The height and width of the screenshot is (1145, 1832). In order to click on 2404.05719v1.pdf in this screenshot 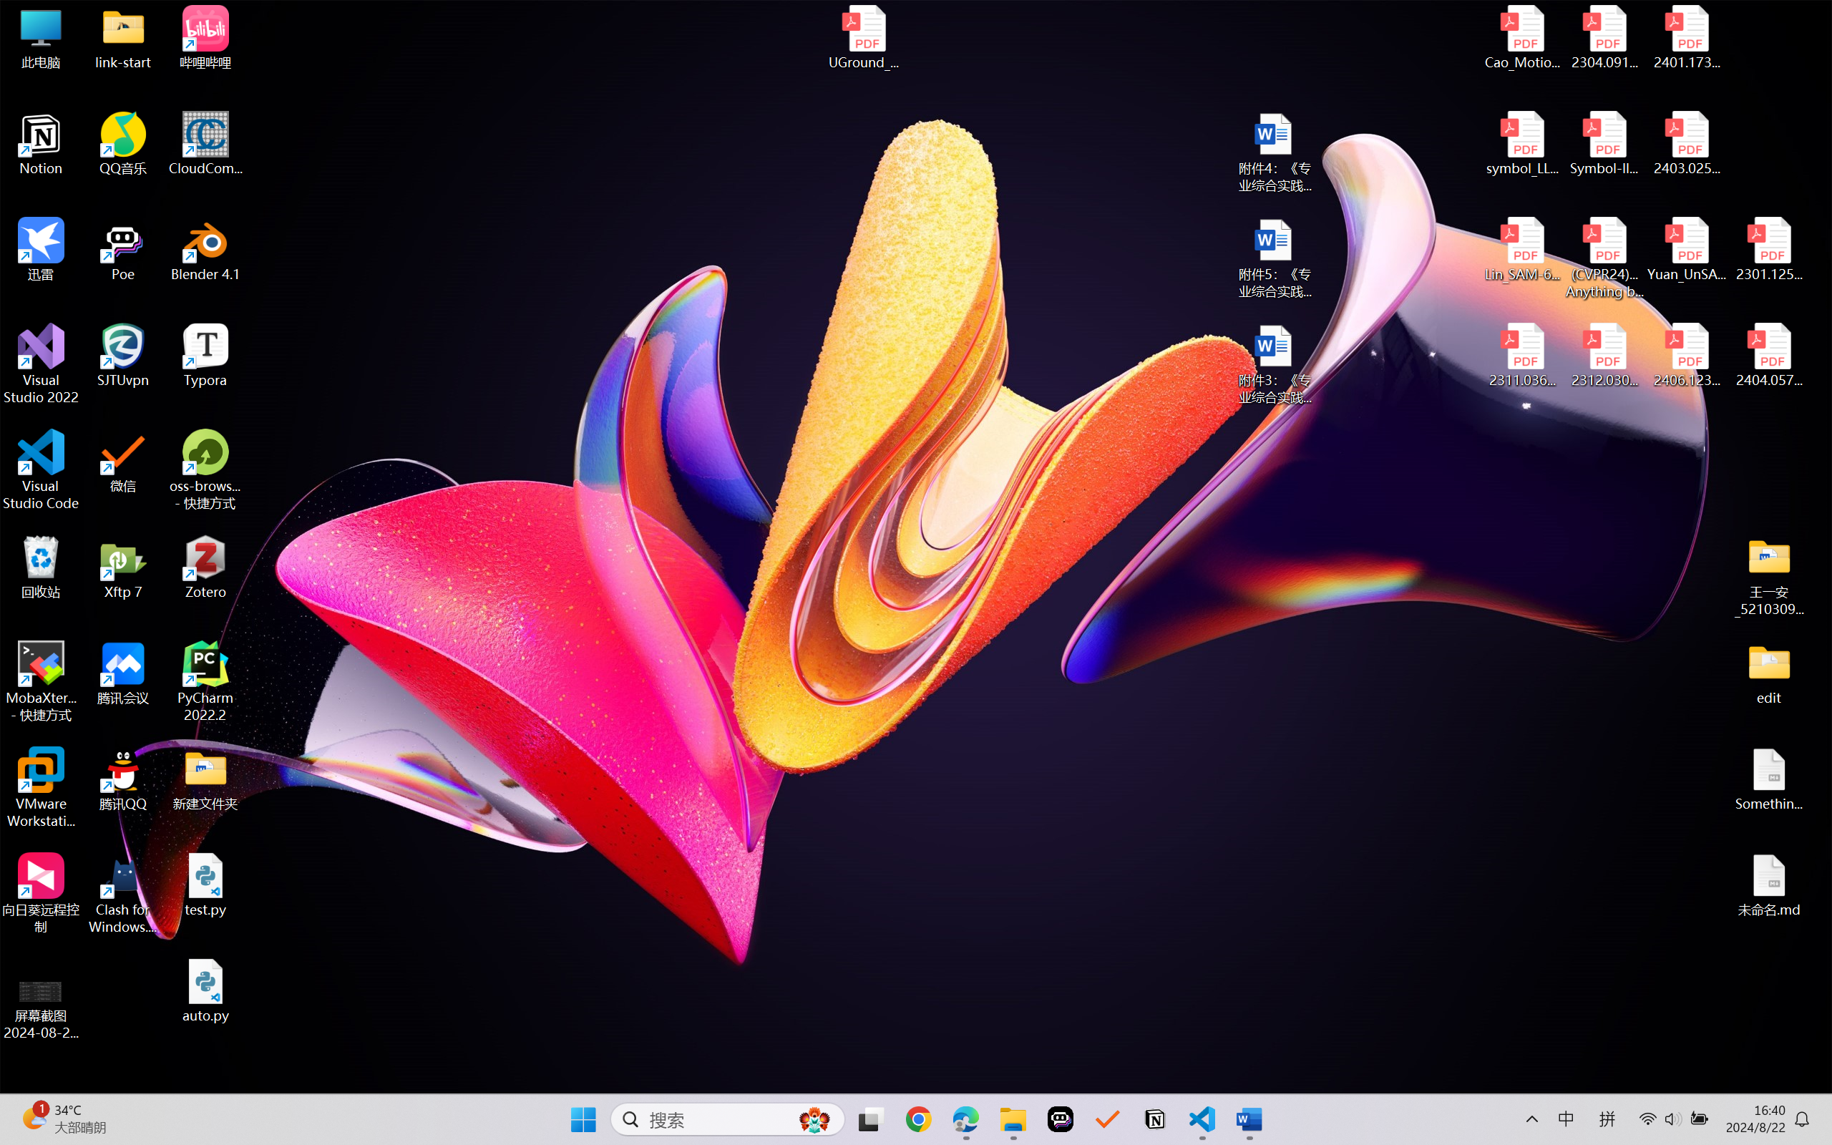, I will do `click(1769, 356)`.